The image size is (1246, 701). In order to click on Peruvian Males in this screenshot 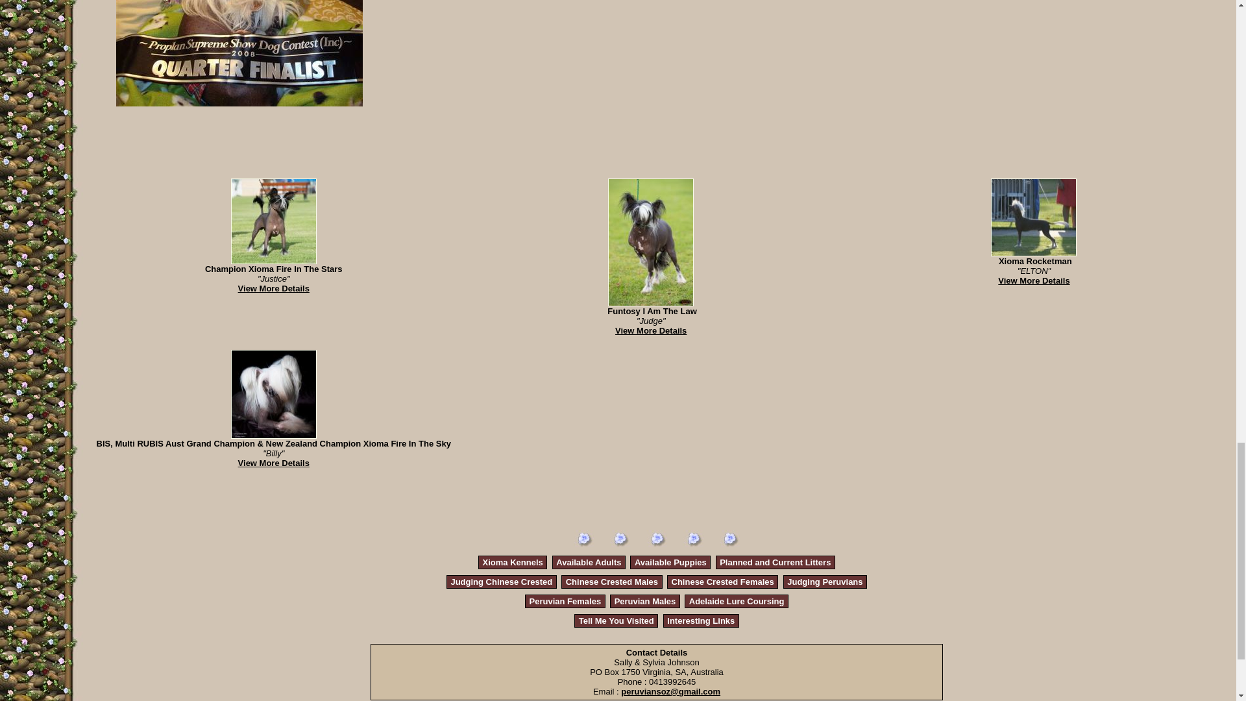, I will do `click(645, 601)`.